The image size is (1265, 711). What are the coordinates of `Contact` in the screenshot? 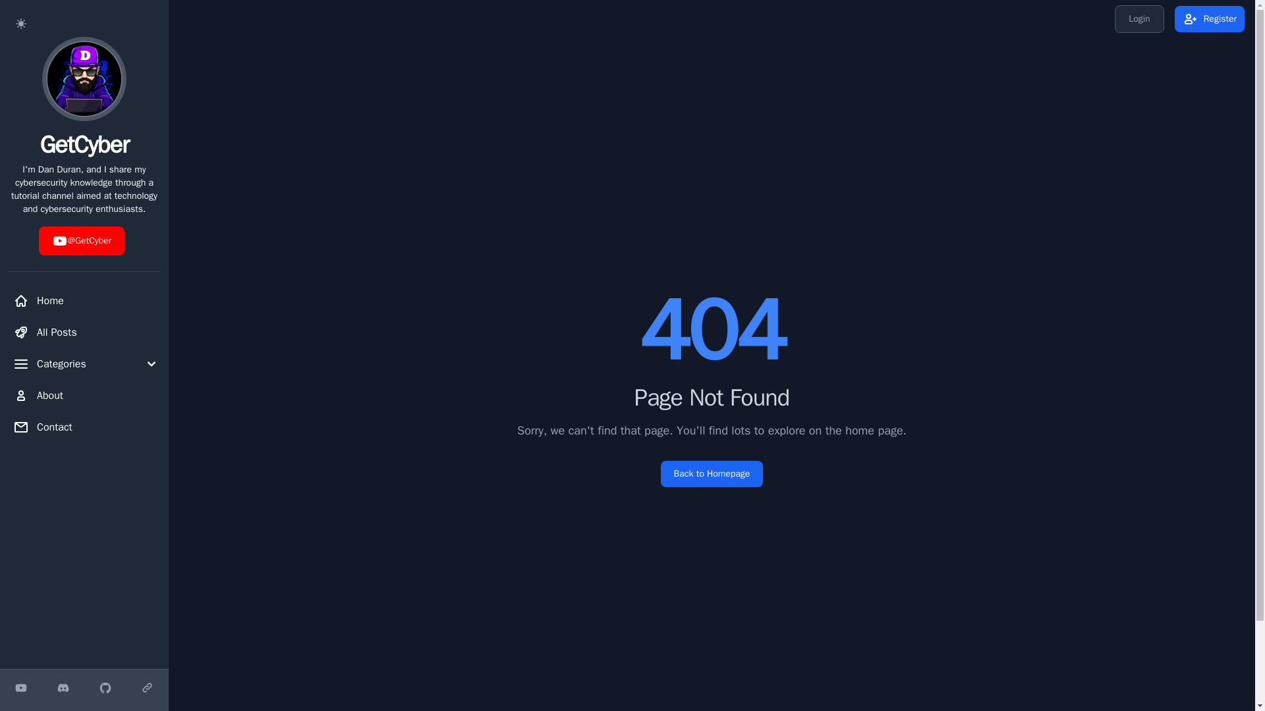 It's located at (84, 427).